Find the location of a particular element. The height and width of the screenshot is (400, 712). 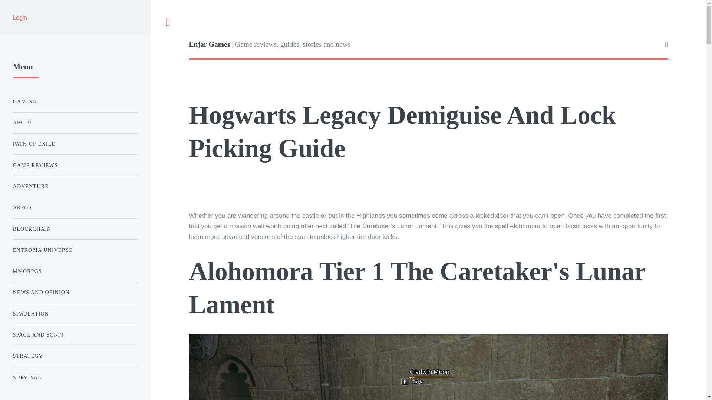

SIMULATION is located at coordinates (75, 314).